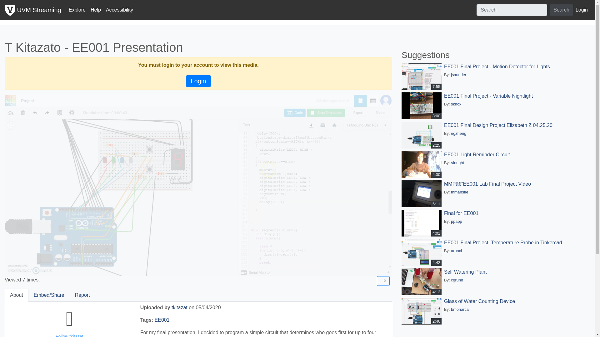 Image resolution: width=600 pixels, height=337 pixels. What do you see at coordinates (77, 10) in the screenshot?
I see `Explore` at bounding box center [77, 10].